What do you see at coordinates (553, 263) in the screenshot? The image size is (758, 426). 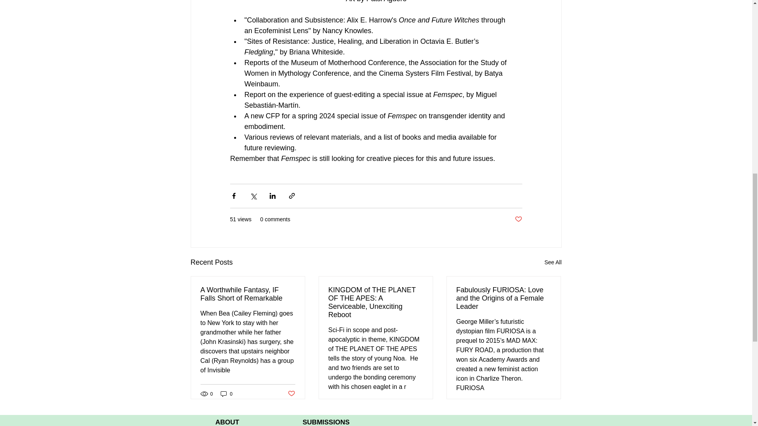 I see `See All` at bounding box center [553, 263].